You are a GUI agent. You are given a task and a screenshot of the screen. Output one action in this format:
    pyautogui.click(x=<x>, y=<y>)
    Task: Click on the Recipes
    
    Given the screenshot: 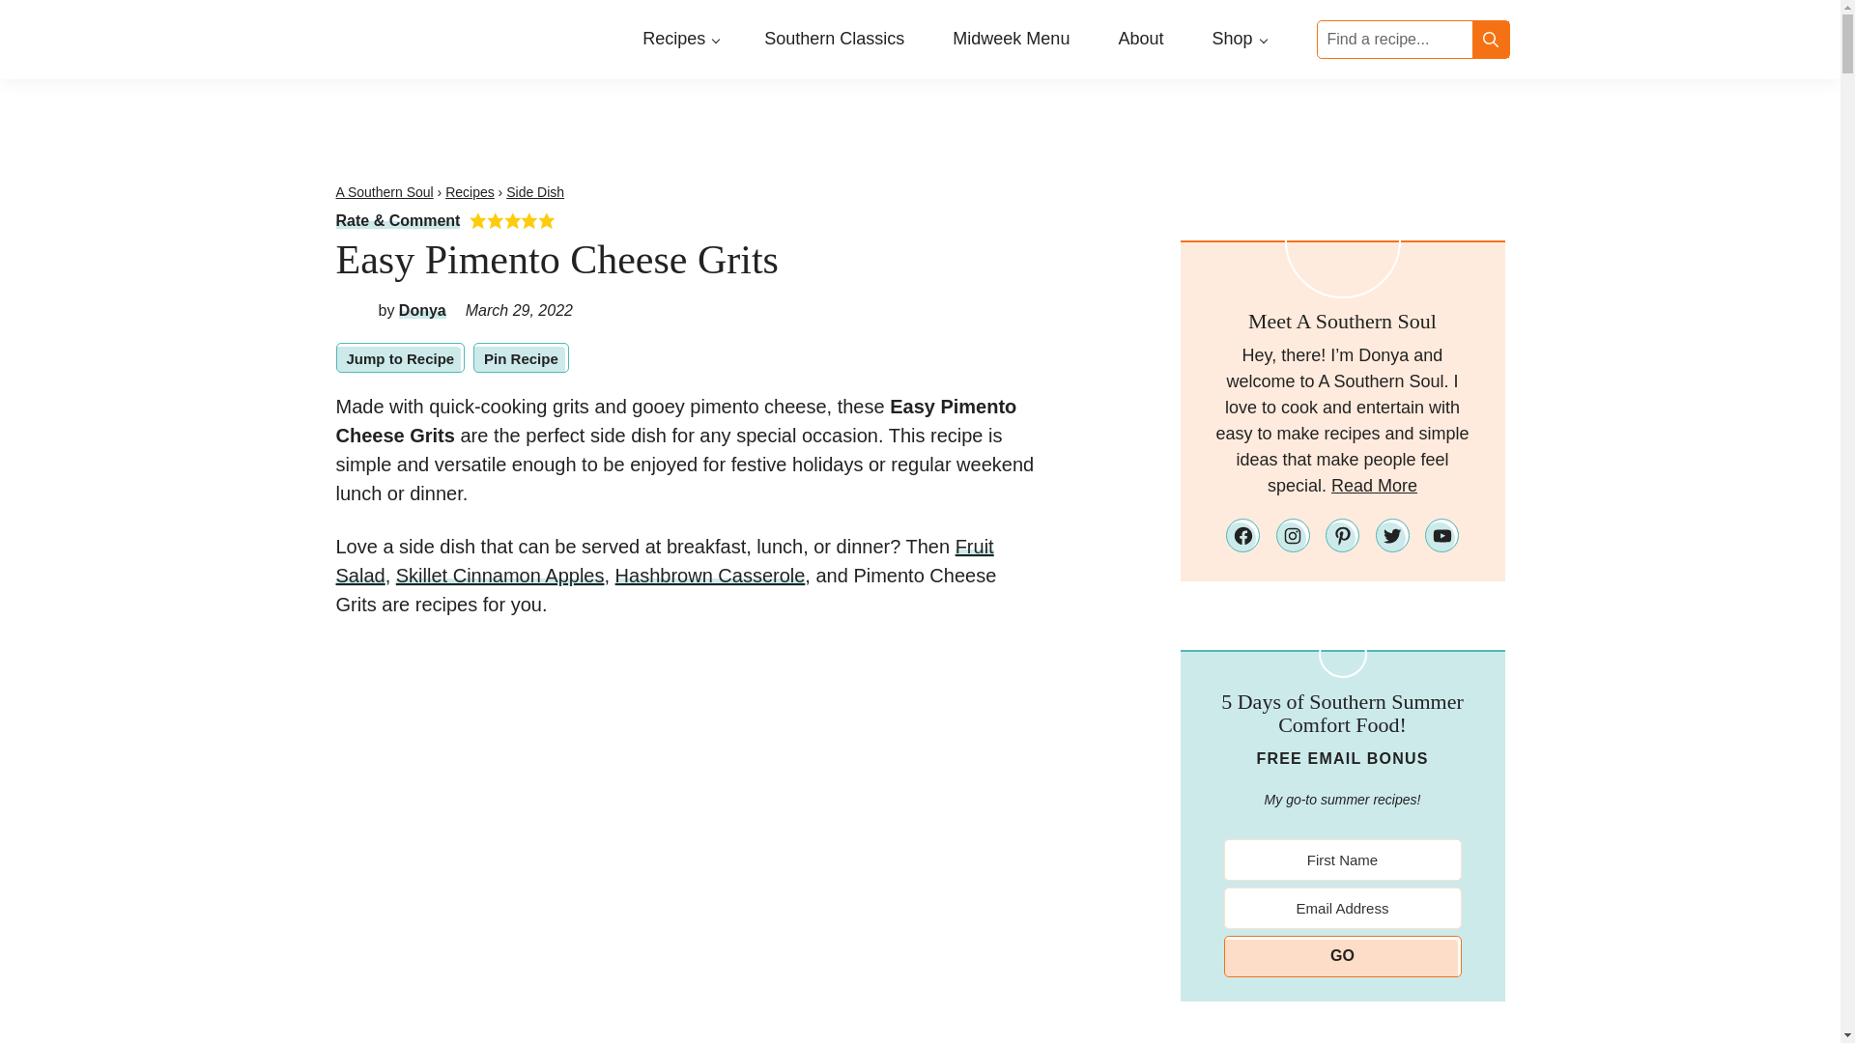 What is the action you would take?
    pyautogui.click(x=470, y=192)
    